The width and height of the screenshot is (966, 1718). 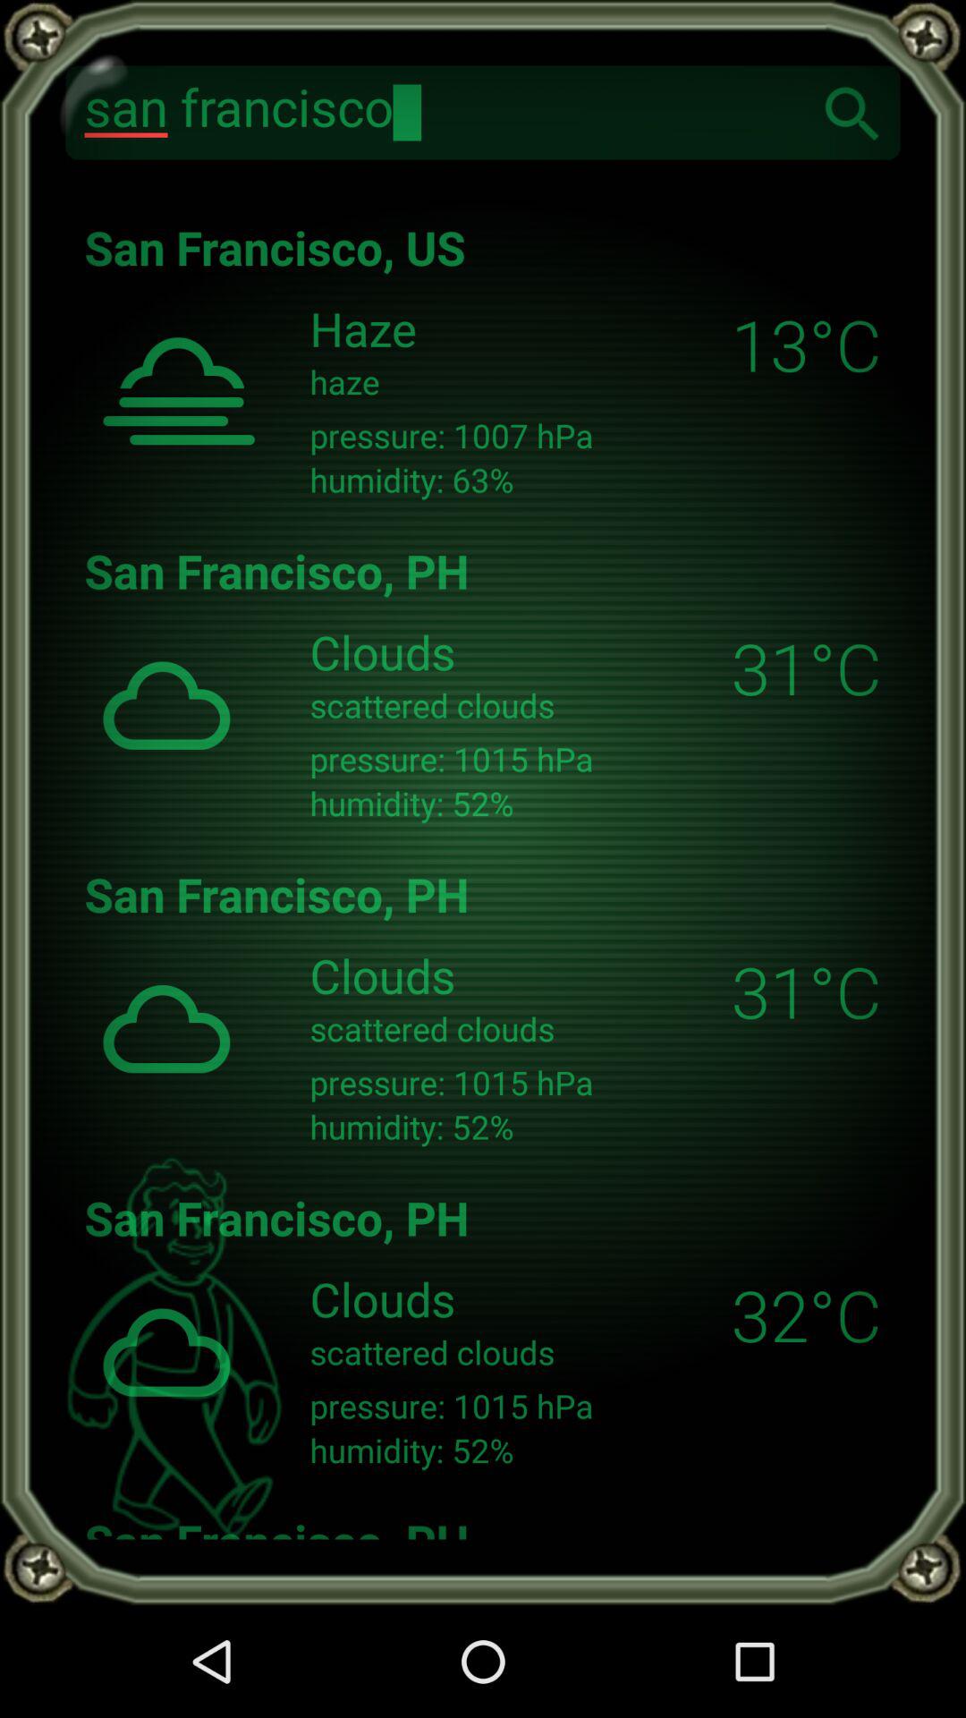 What do you see at coordinates (853, 113) in the screenshot?
I see `search the place` at bounding box center [853, 113].